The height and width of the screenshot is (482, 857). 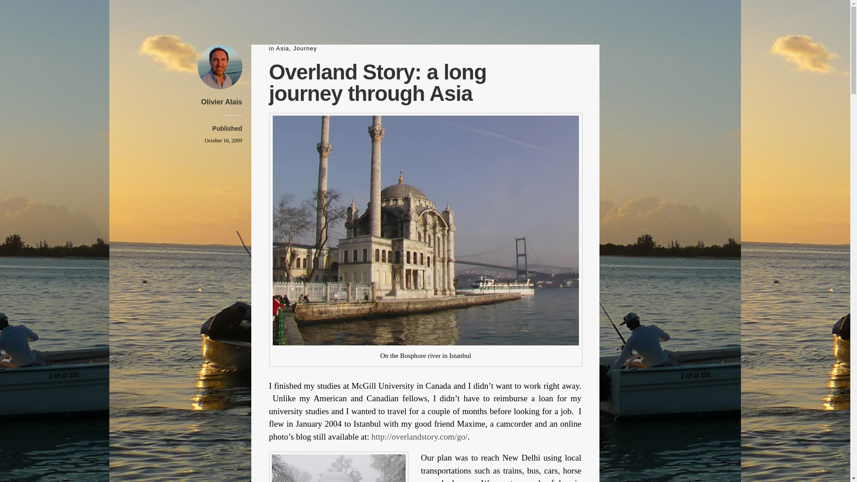 What do you see at coordinates (222, 102) in the screenshot?
I see `Olivier Alais` at bounding box center [222, 102].